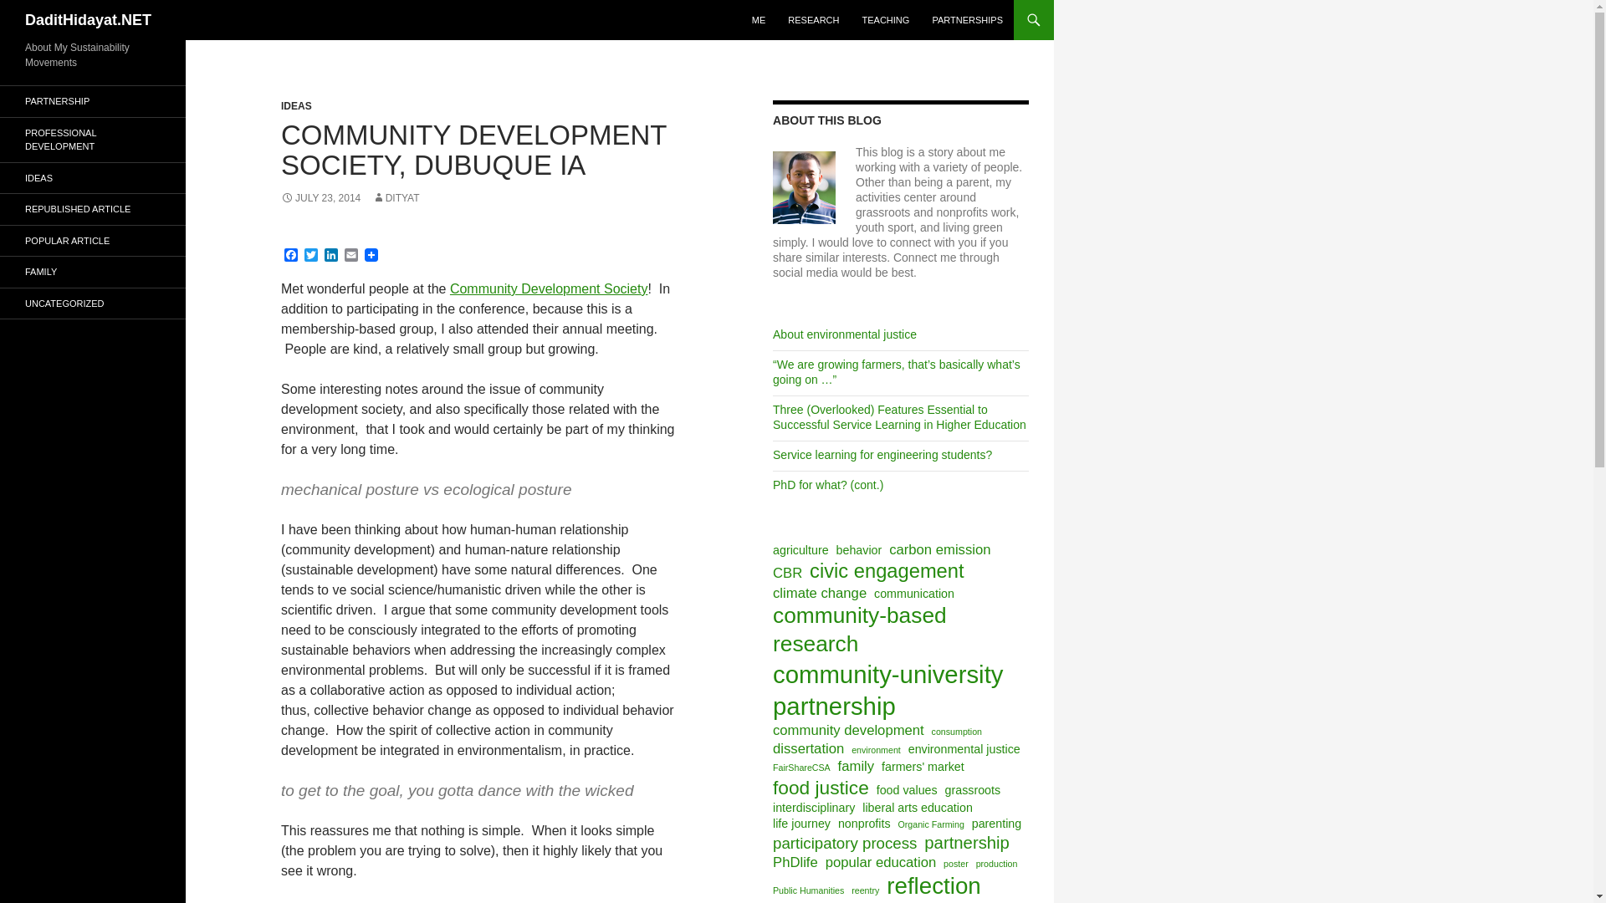  What do you see at coordinates (396, 198) in the screenshot?
I see `DITYAT` at bounding box center [396, 198].